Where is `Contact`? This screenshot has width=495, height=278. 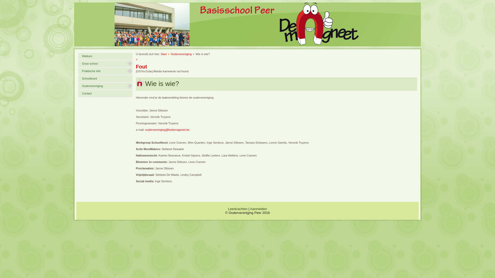
Contact is located at coordinates (105, 93).